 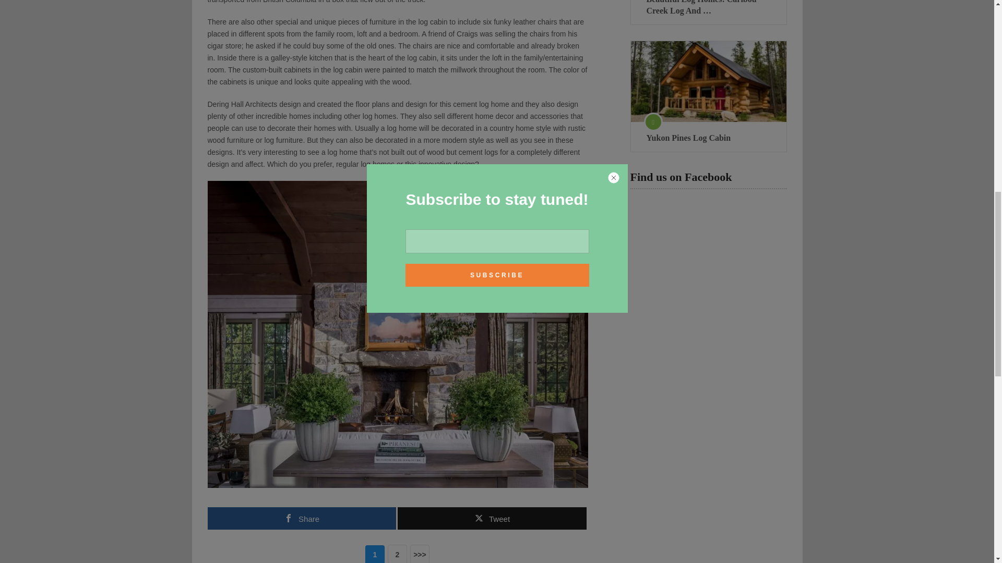 What do you see at coordinates (492, 518) in the screenshot?
I see `Tweet` at bounding box center [492, 518].